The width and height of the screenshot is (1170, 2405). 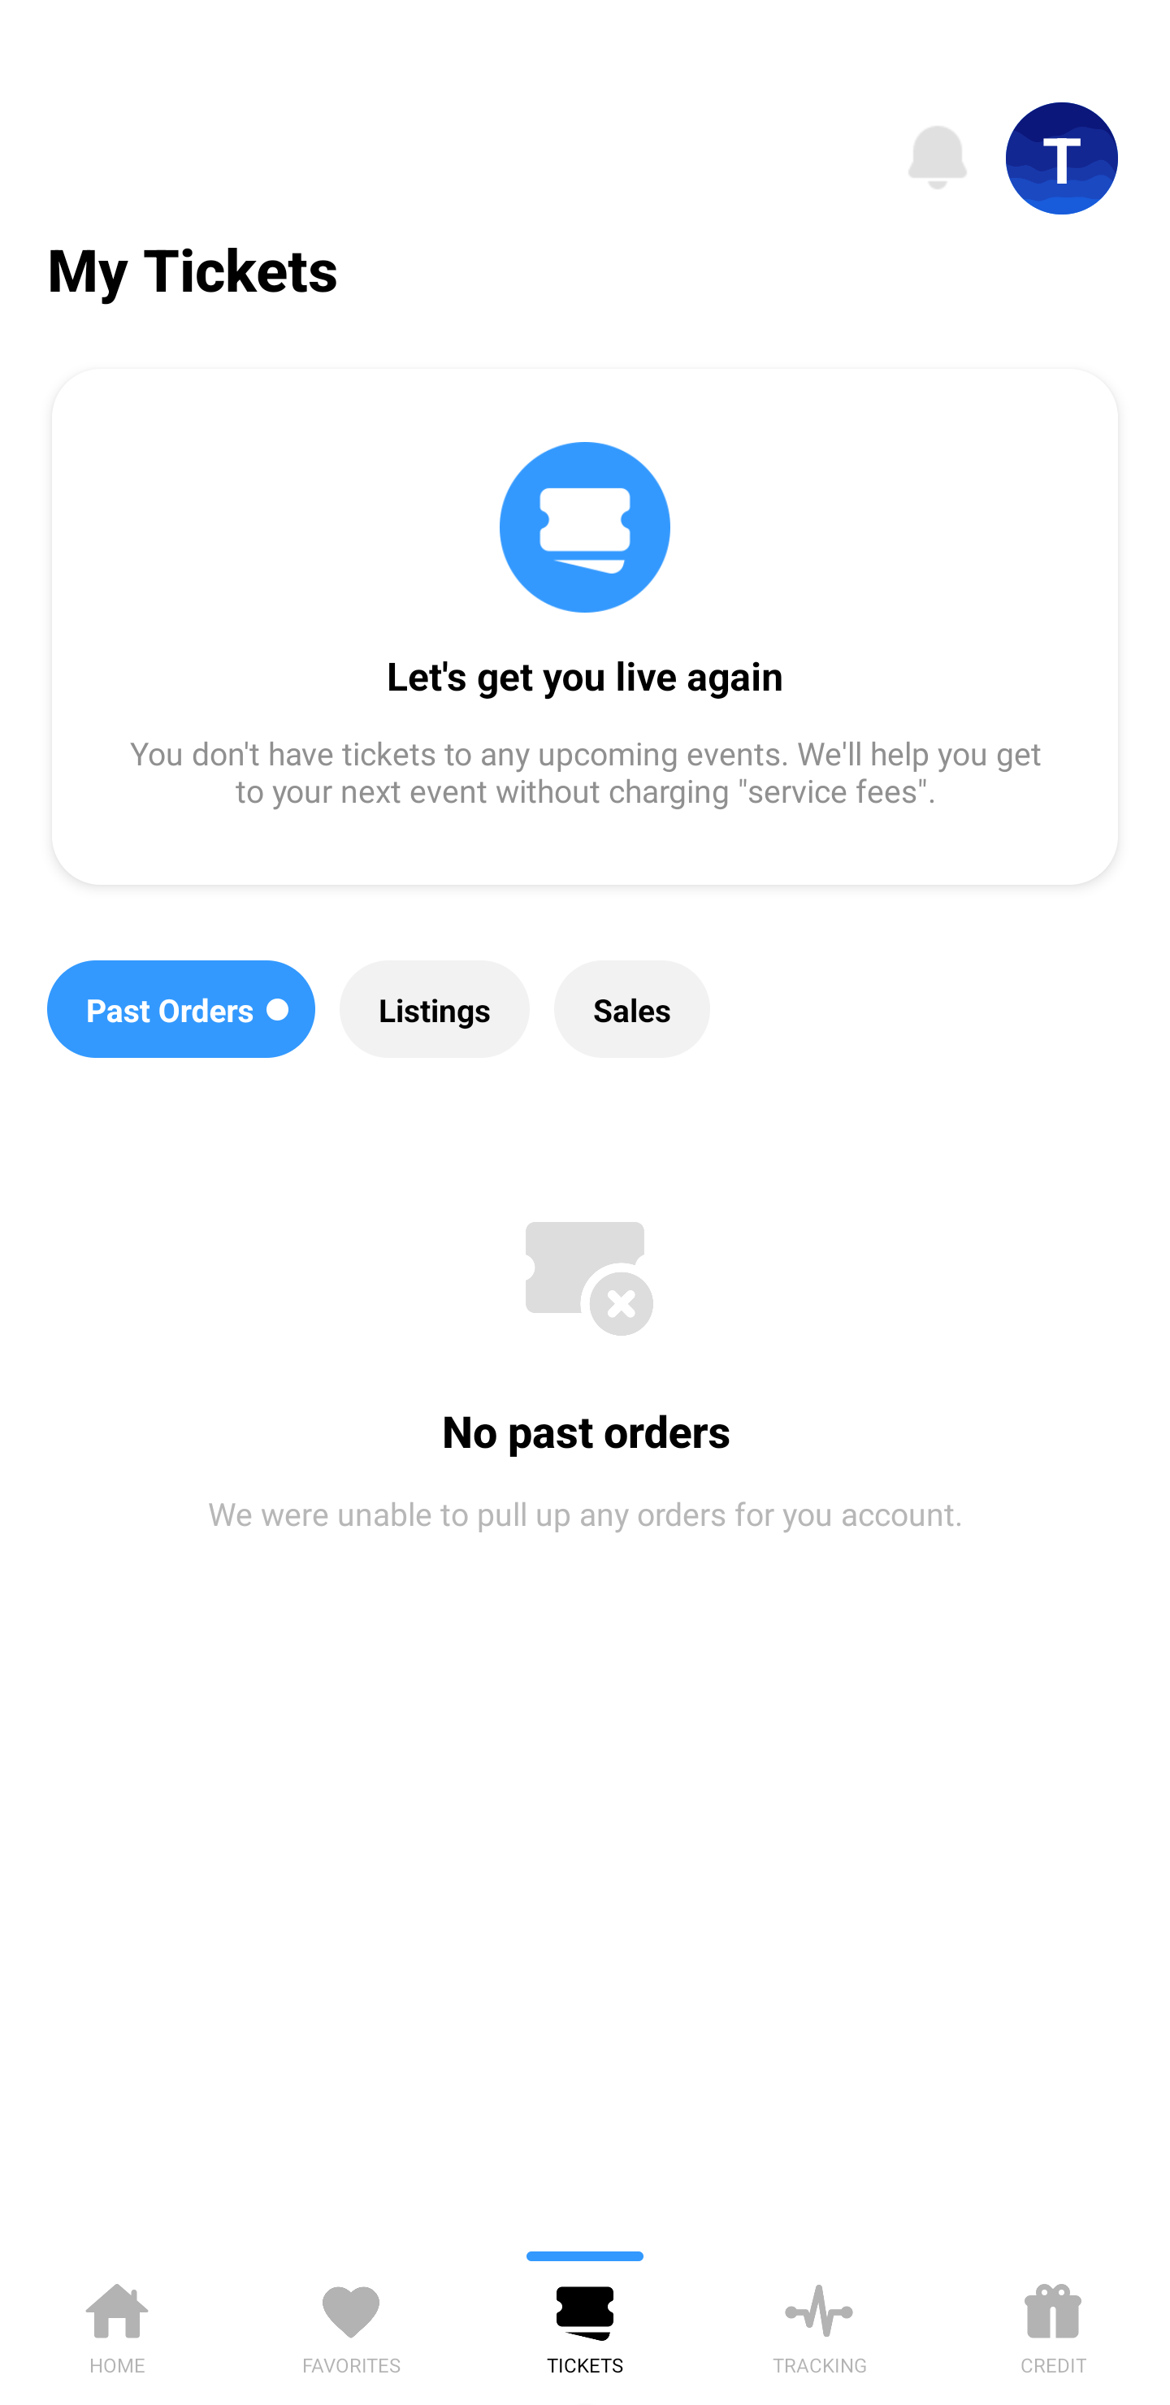 I want to click on T, so click(x=1062, y=158).